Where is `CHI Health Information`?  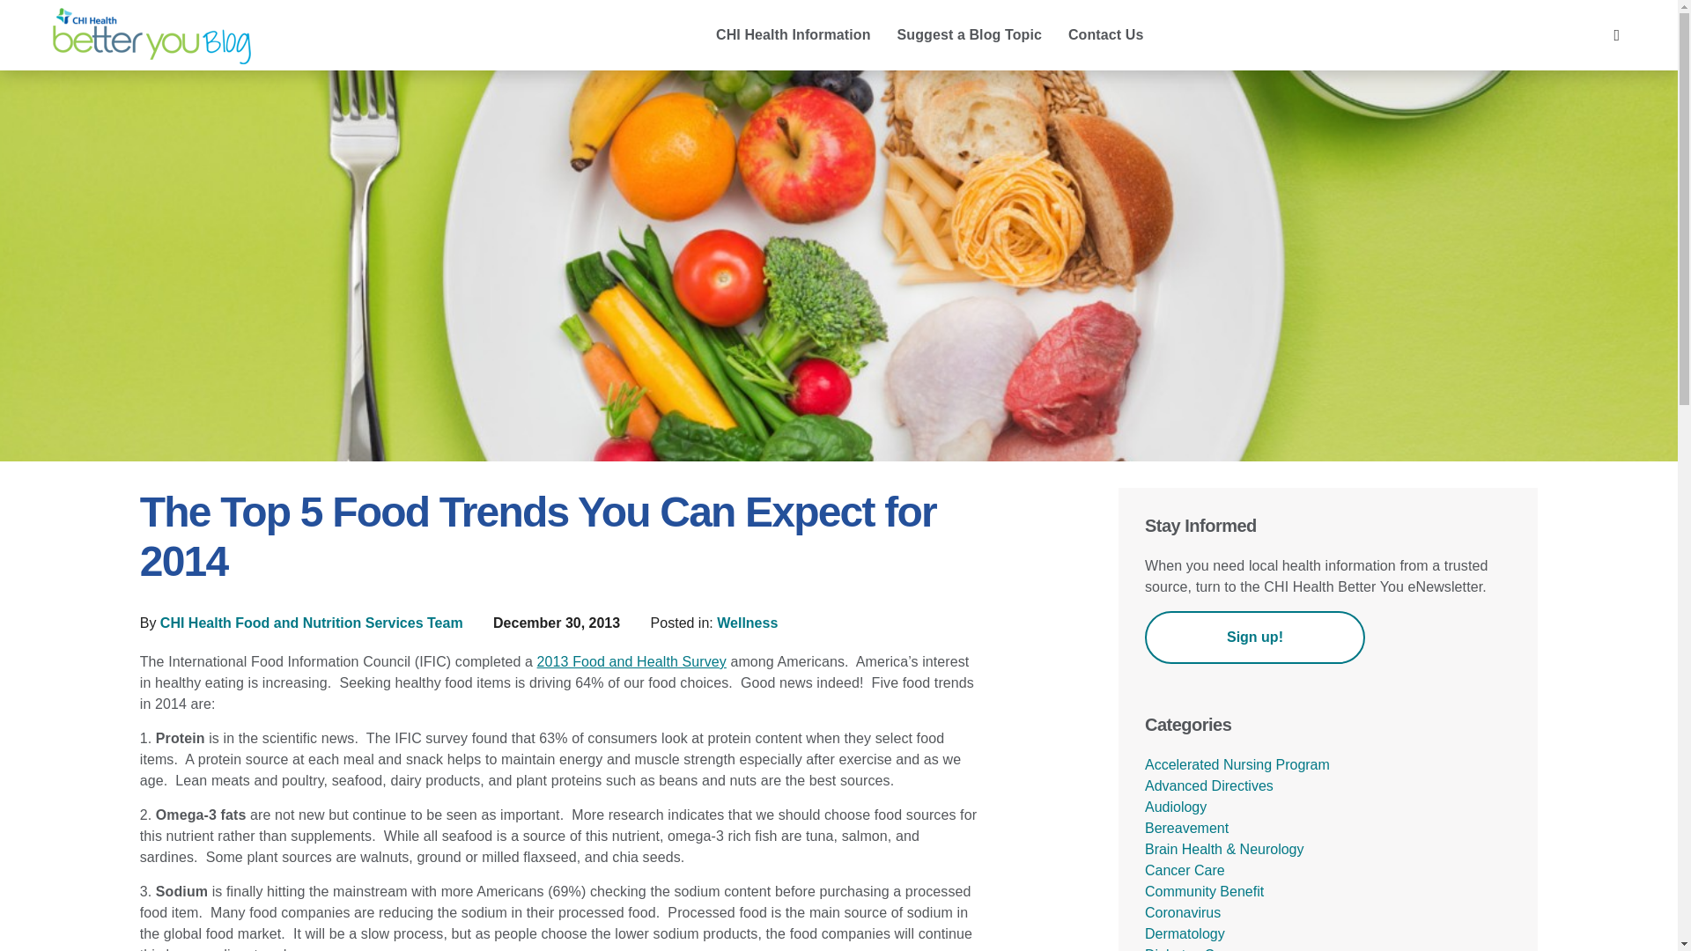
CHI Health Information is located at coordinates (794, 36).